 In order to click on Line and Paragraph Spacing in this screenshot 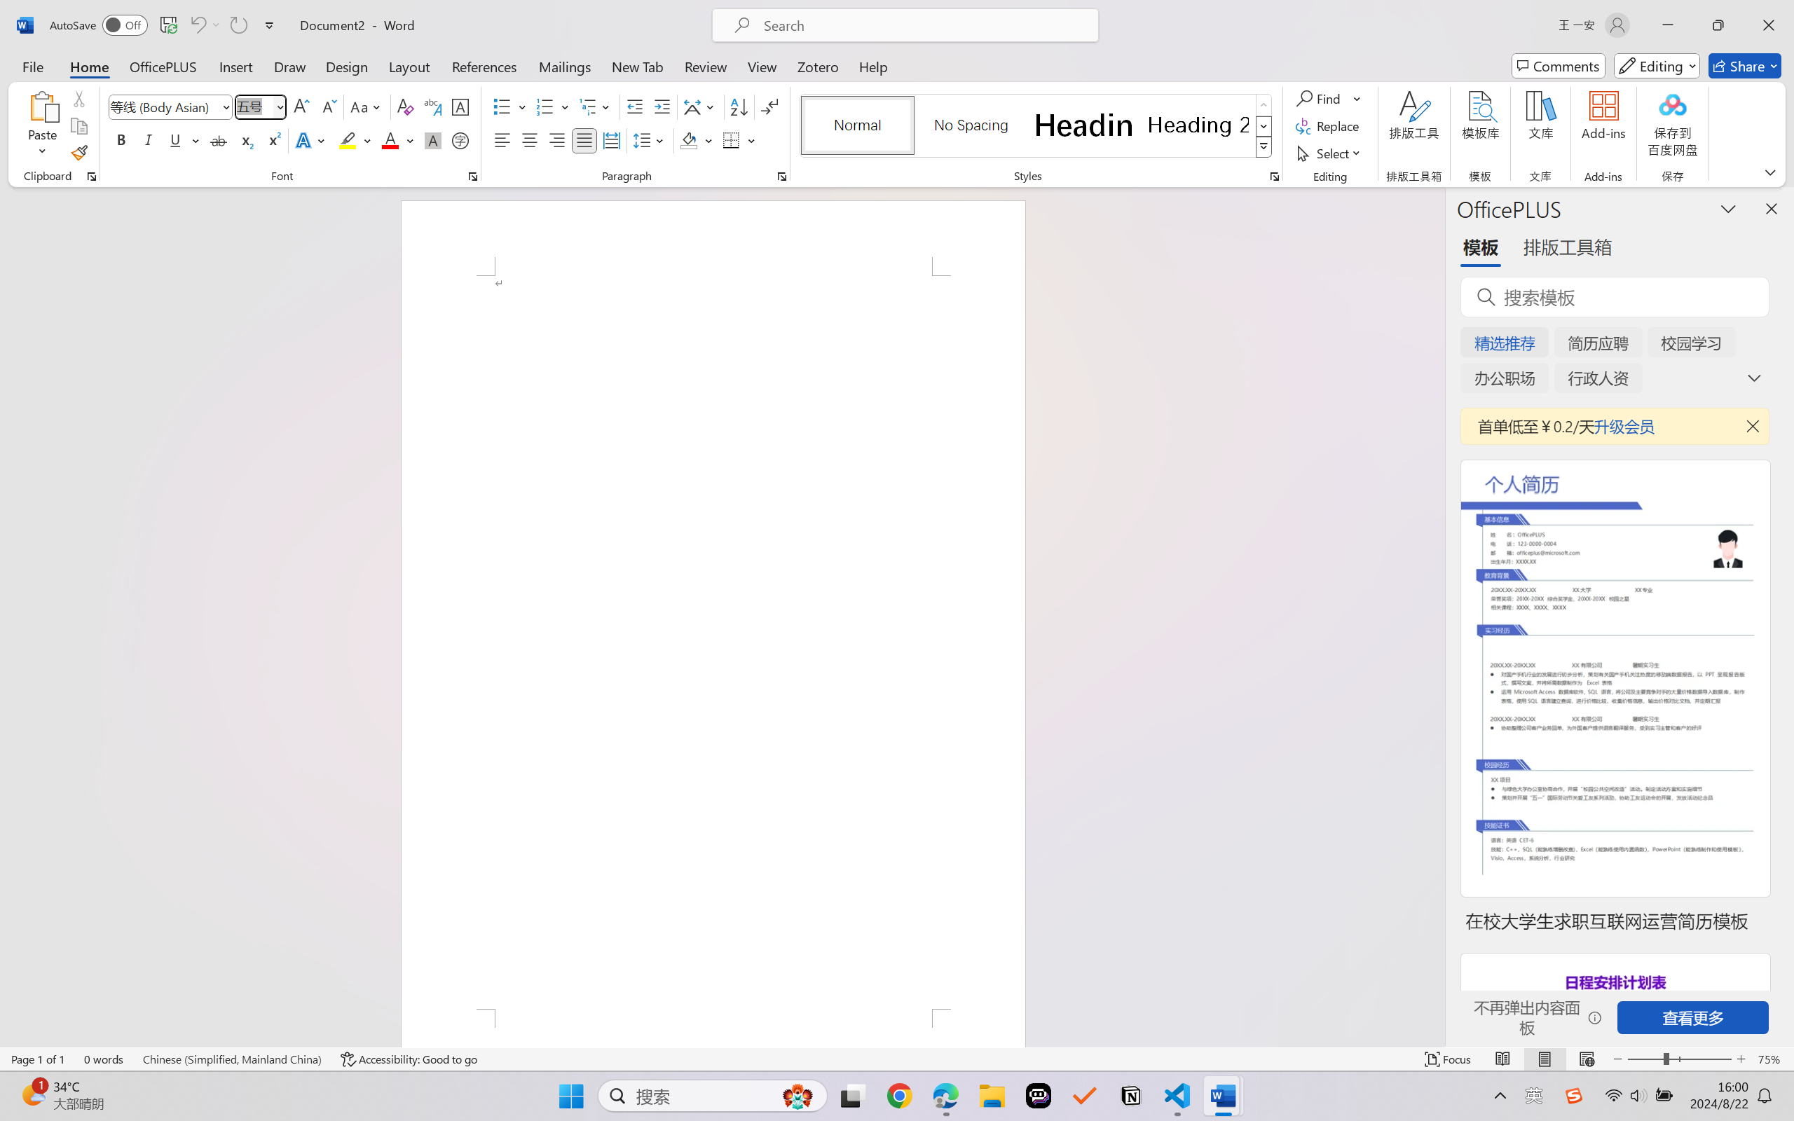, I will do `click(650, 140)`.